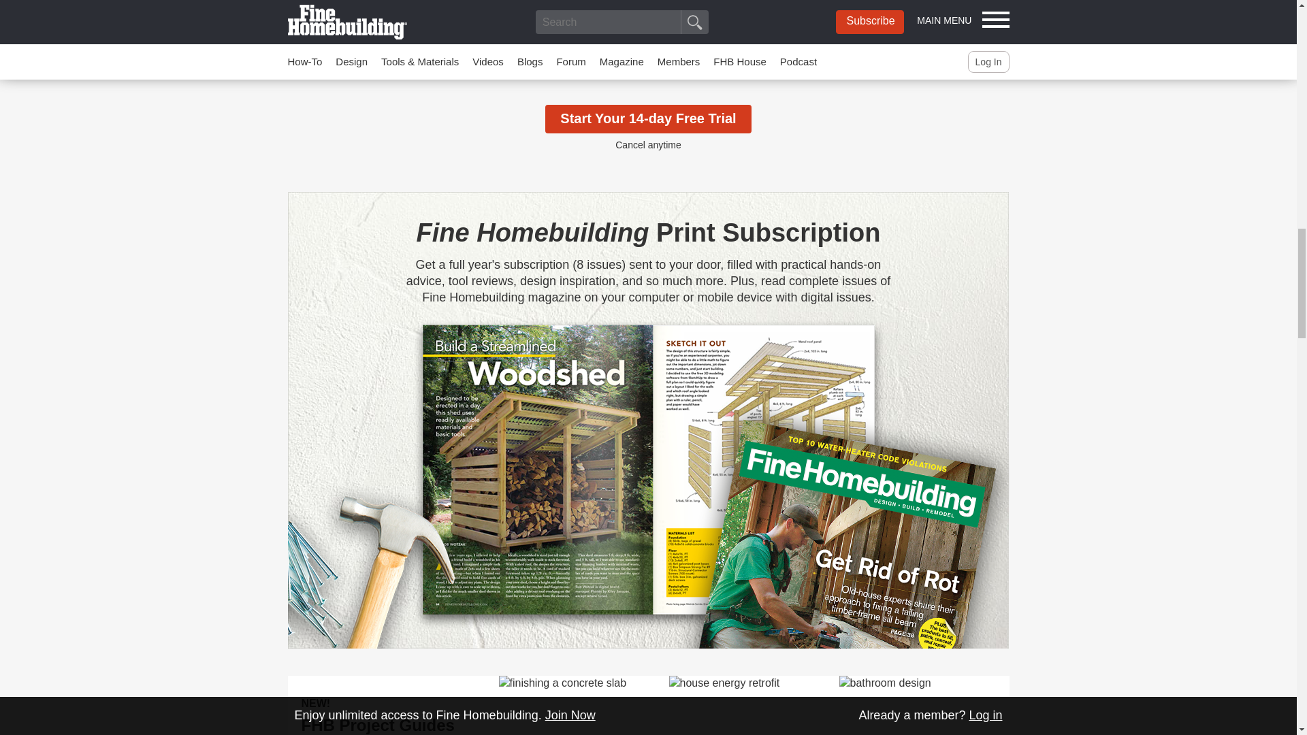  What do you see at coordinates (583, 705) in the screenshot?
I see `Foundations and Masonry Work` at bounding box center [583, 705].